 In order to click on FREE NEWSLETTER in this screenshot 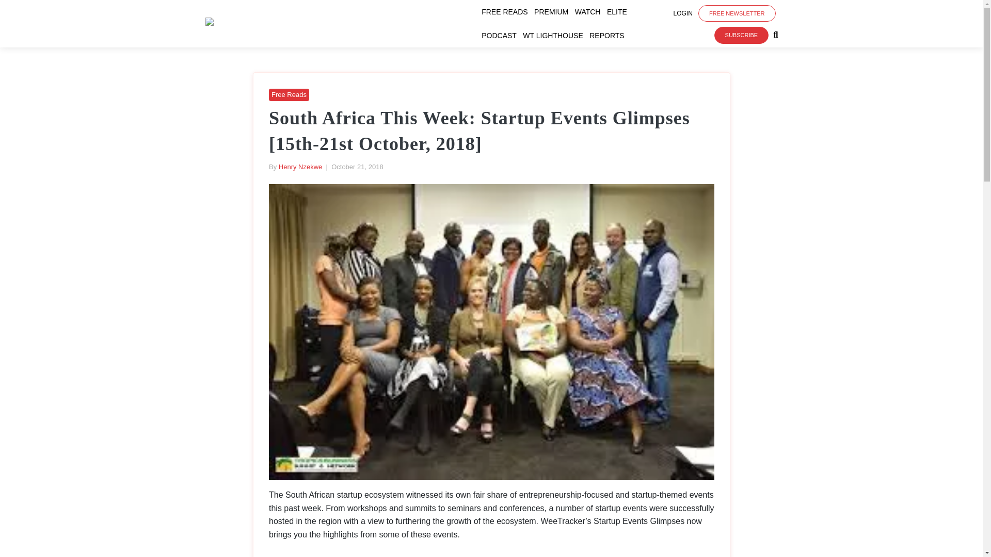, I will do `click(737, 13)`.